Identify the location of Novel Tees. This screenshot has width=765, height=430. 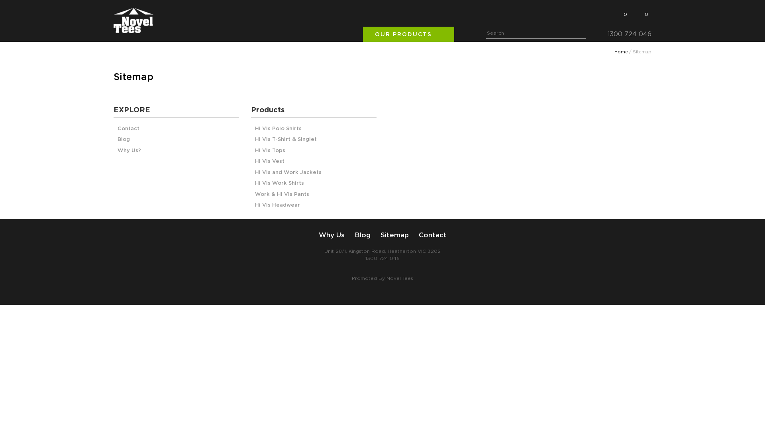
(400, 278).